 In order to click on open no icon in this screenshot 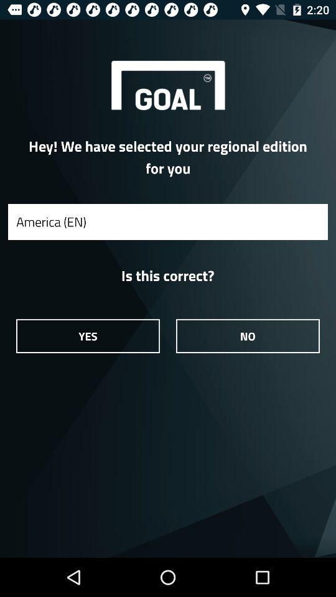, I will do `click(248, 336)`.